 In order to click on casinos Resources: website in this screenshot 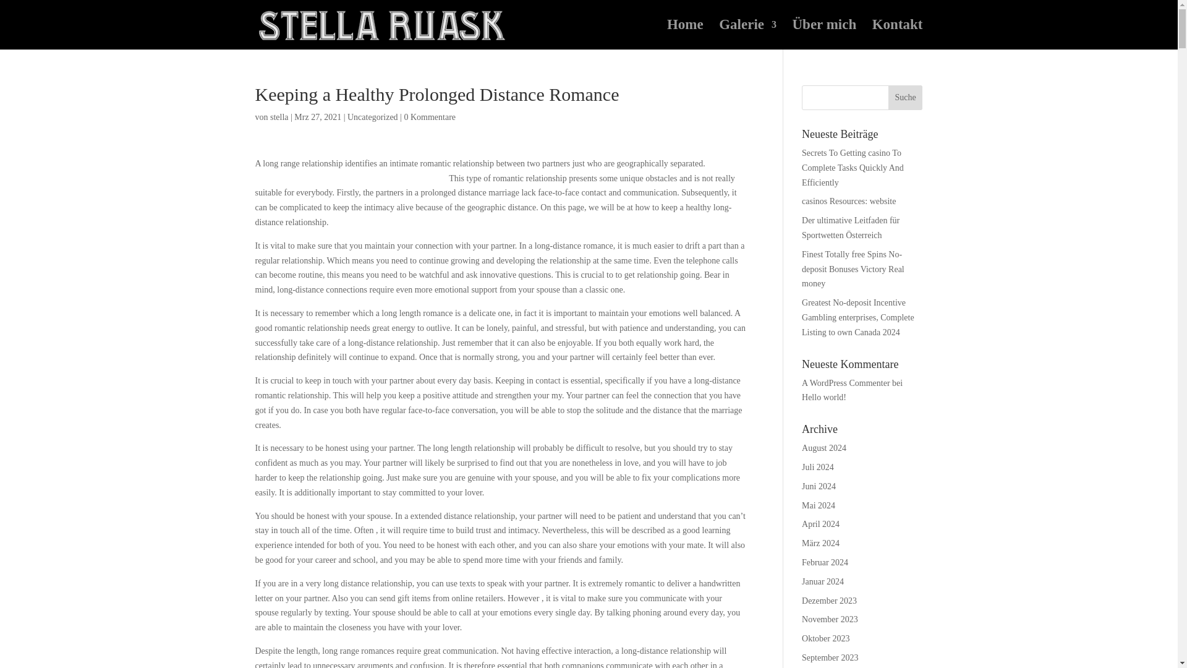, I will do `click(849, 200)`.